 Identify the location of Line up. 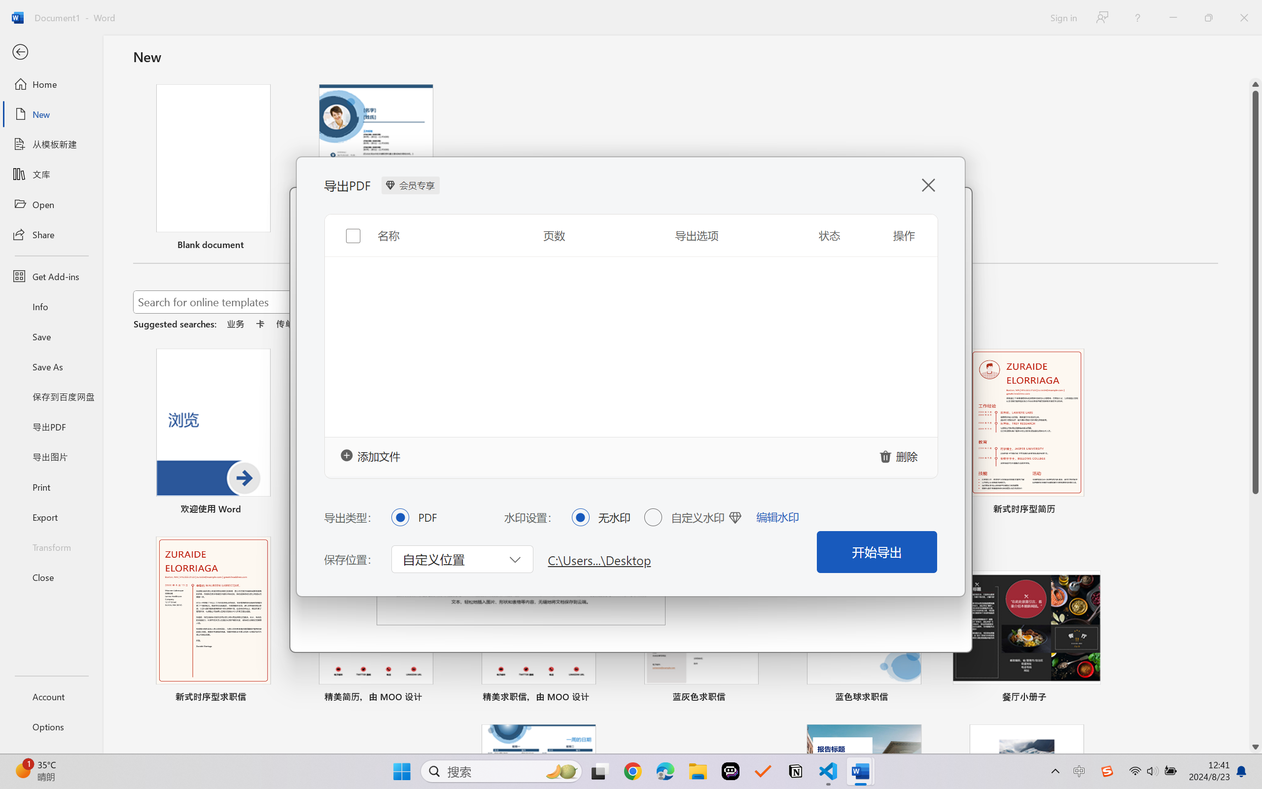
(1256, 84).